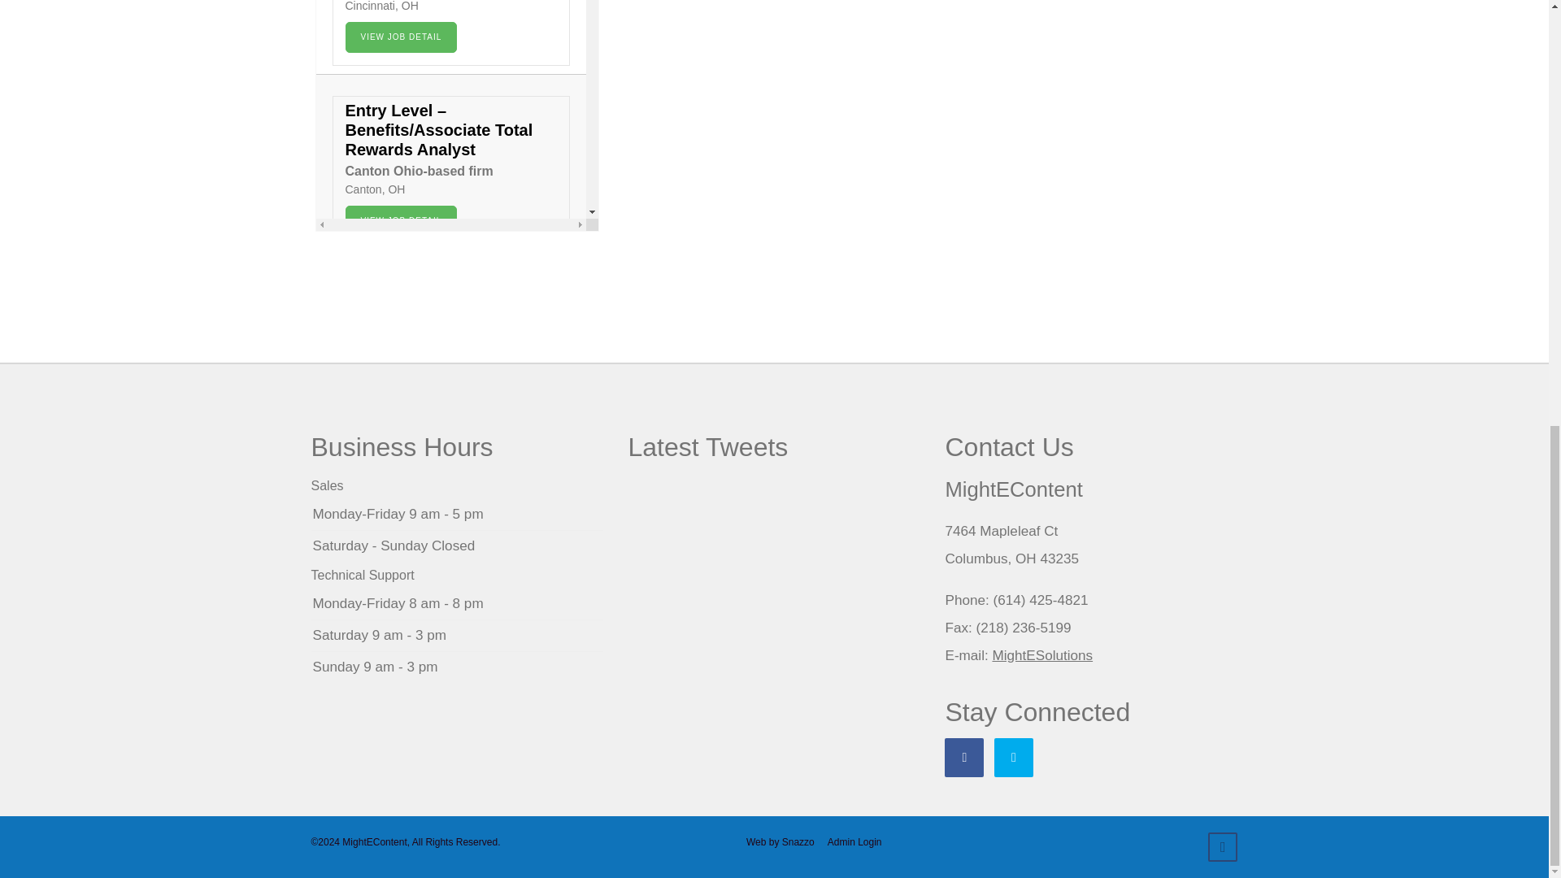 This screenshot has height=878, width=1561. What do you see at coordinates (1042, 655) in the screenshot?
I see `MightESolutions` at bounding box center [1042, 655].